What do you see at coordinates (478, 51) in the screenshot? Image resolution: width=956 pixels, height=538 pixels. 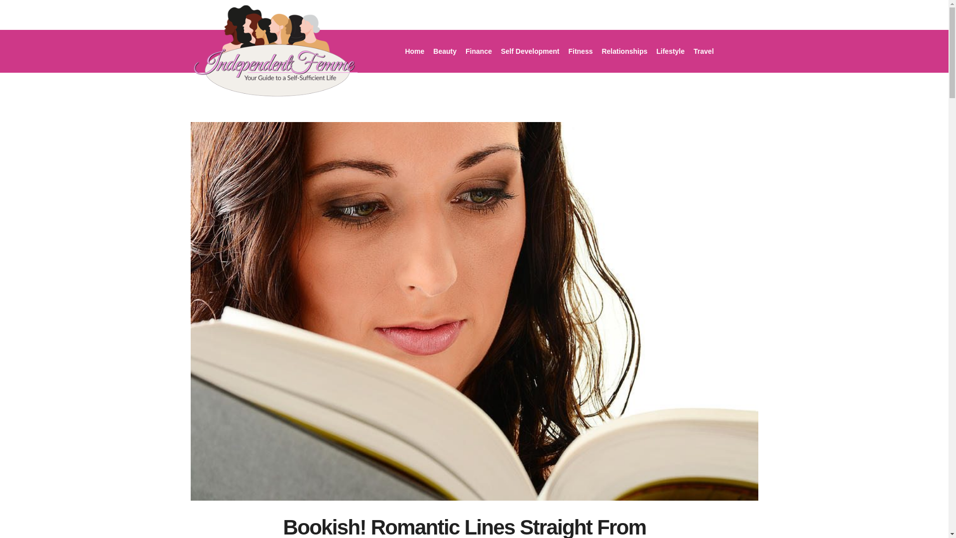 I see `Finance` at bounding box center [478, 51].